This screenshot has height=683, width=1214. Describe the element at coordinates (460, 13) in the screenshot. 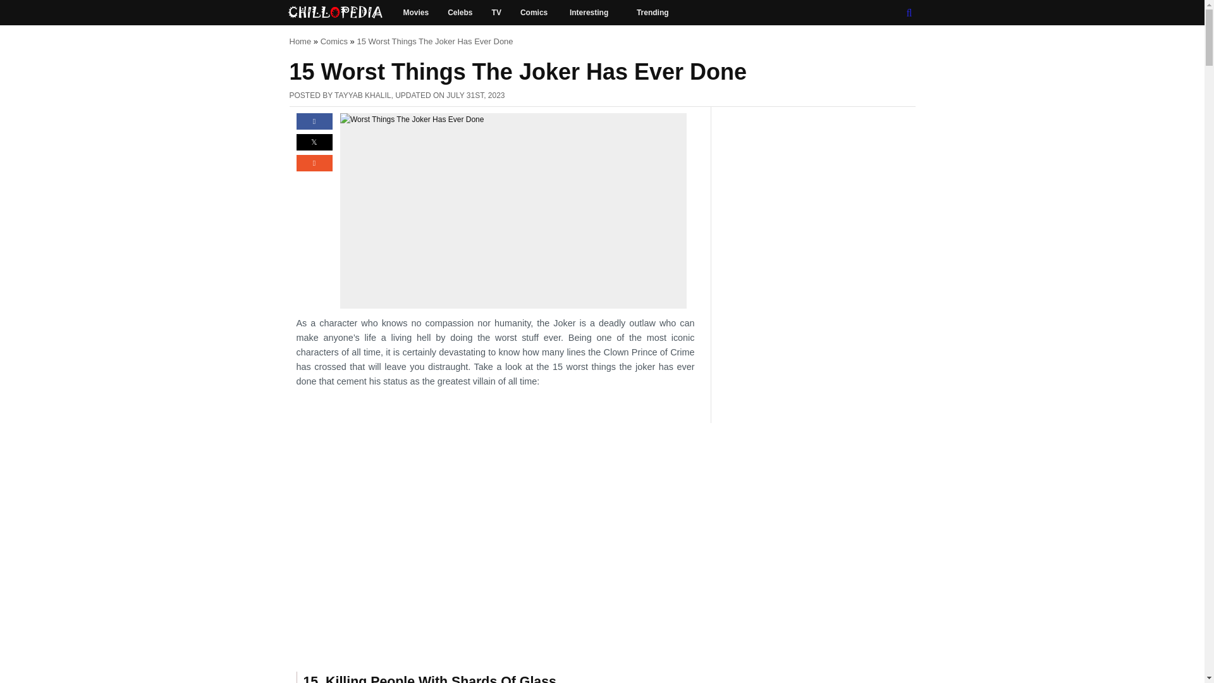

I see `Celebs` at that location.